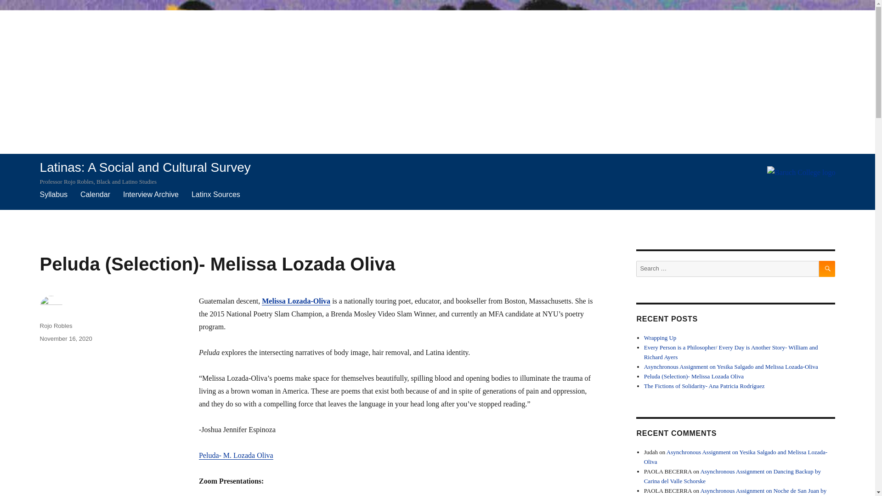  What do you see at coordinates (236, 455) in the screenshot?
I see `Peluda- M. Lozada Oliva` at bounding box center [236, 455].